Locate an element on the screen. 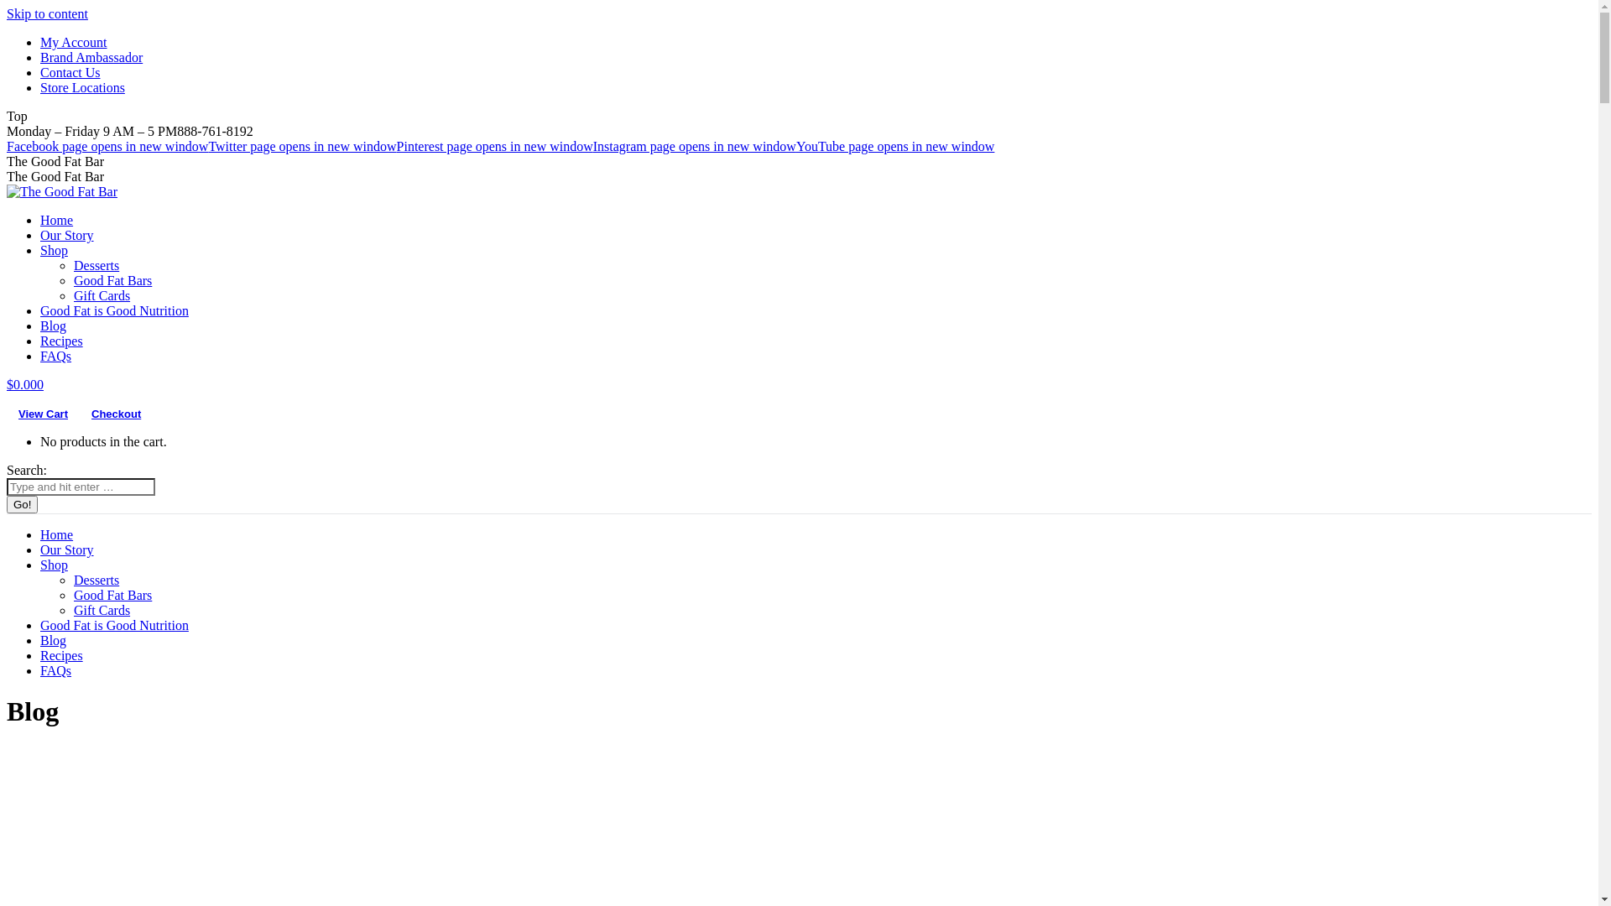 The image size is (1611, 906). Instagram page opens in new window is located at coordinates (695, 146).